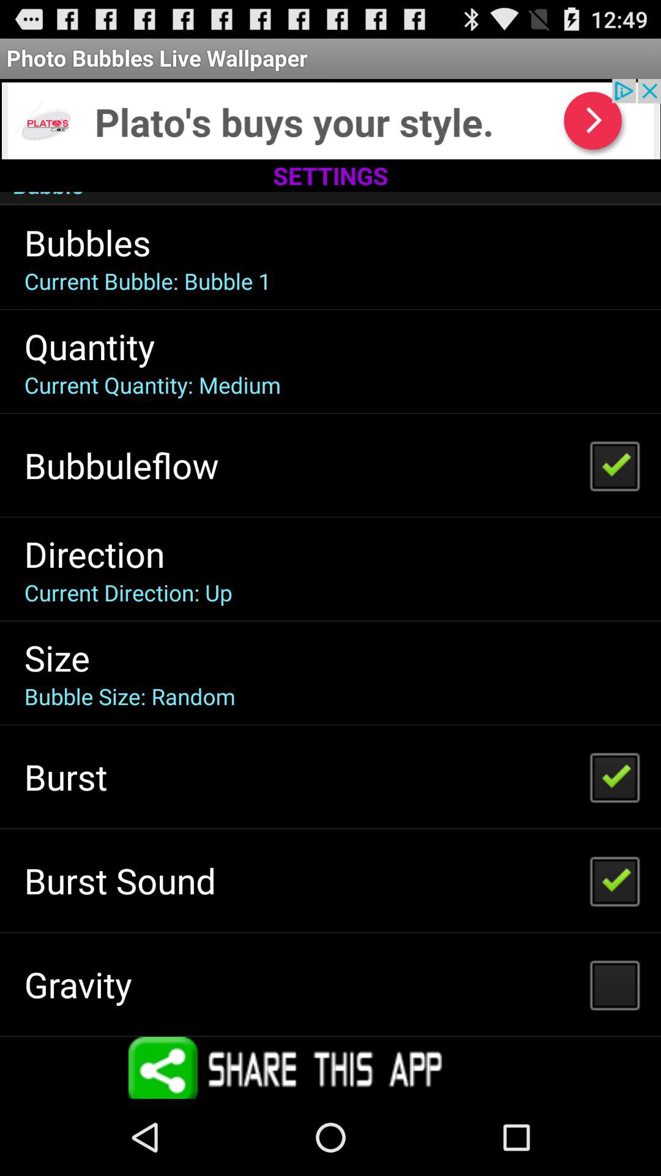  What do you see at coordinates (614, 466) in the screenshot?
I see `click on the checkbox right next to bubbuleflow` at bounding box center [614, 466].